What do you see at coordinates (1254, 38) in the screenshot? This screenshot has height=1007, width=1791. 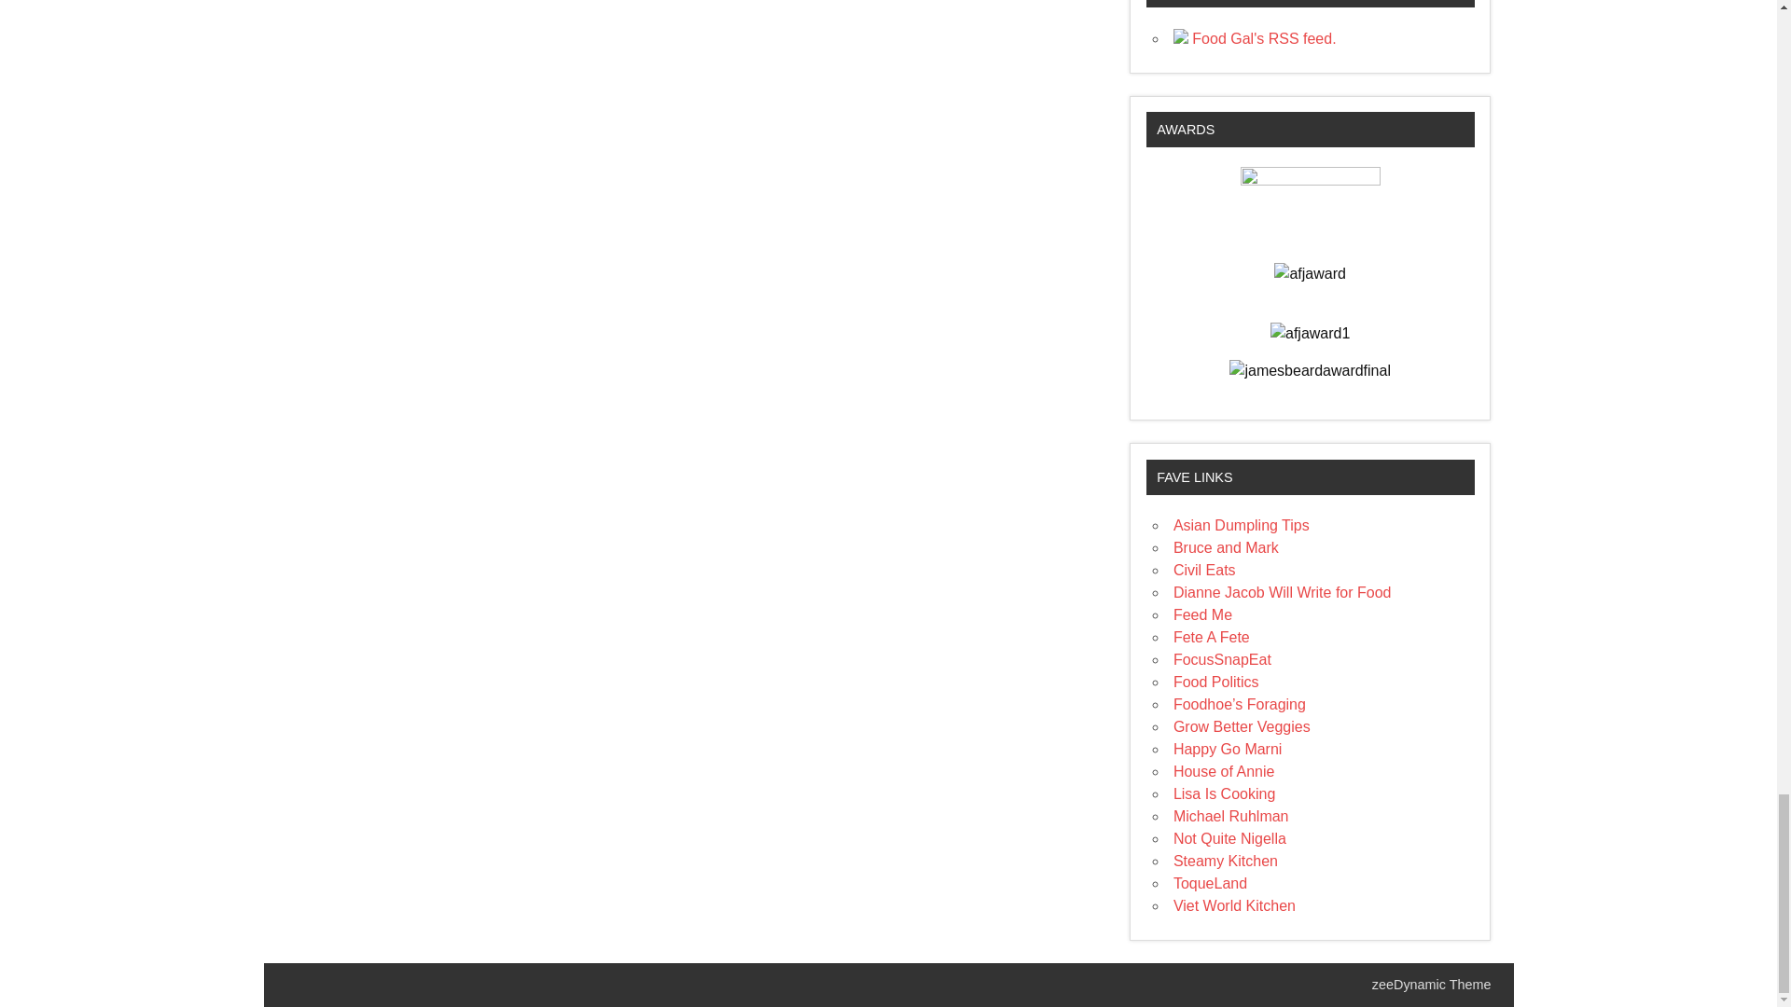 I see `Subscribe to Food Gal's RSS feed` at bounding box center [1254, 38].